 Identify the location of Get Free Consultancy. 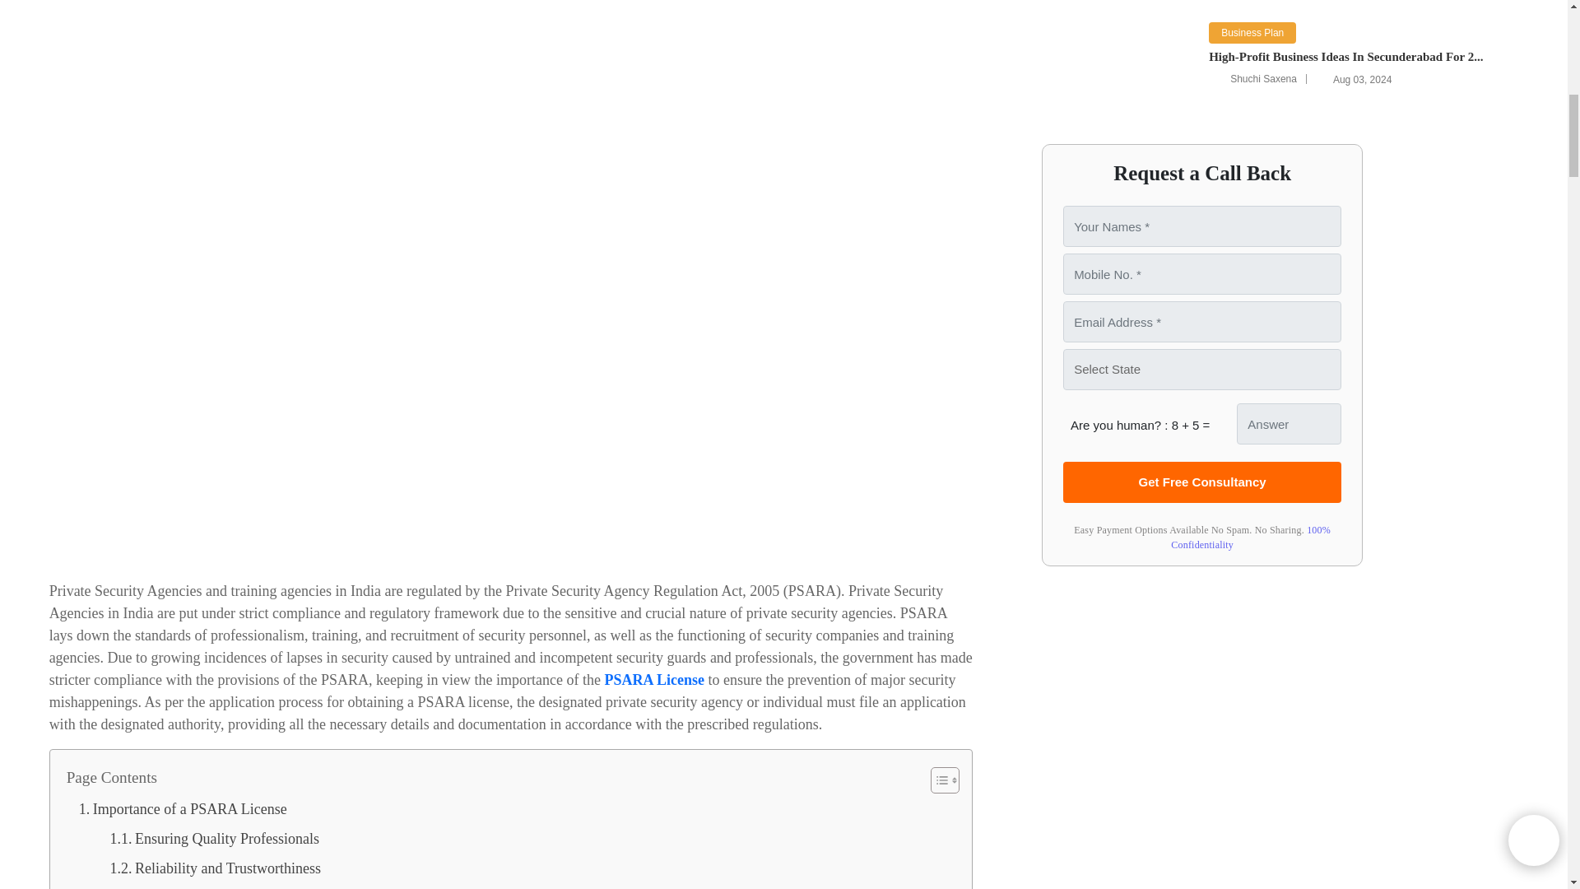
(1202, 482).